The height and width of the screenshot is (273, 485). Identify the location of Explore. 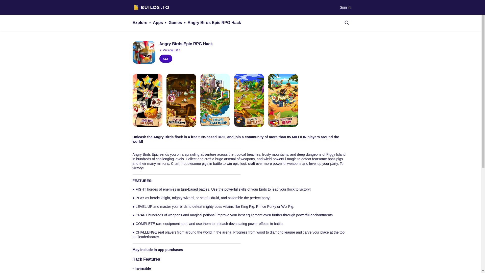
(140, 22).